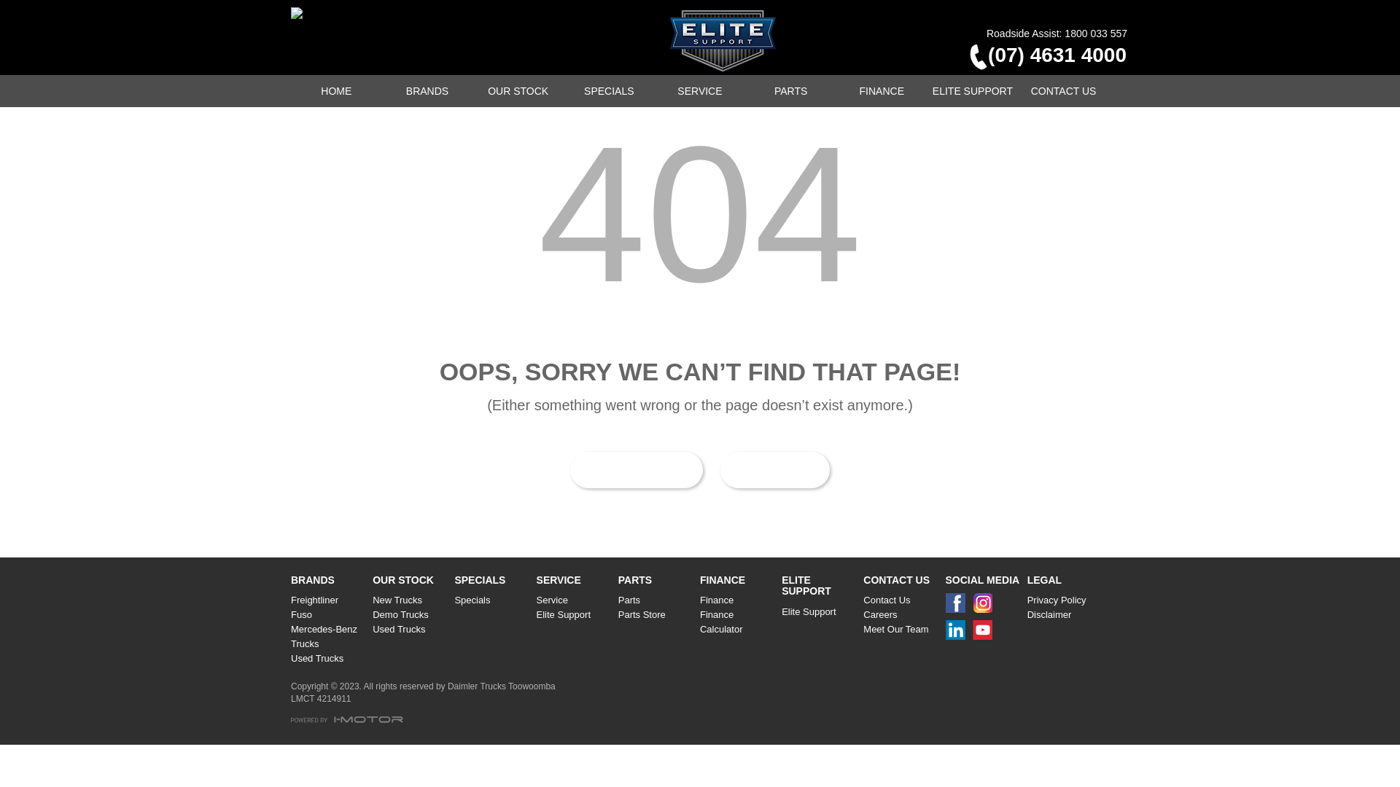 The width and height of the screenshot is (1400, 787). What do you see at coordinates (820, 612) in the screenshot?
I see `Elite Support` at bounding box center [820, 612].